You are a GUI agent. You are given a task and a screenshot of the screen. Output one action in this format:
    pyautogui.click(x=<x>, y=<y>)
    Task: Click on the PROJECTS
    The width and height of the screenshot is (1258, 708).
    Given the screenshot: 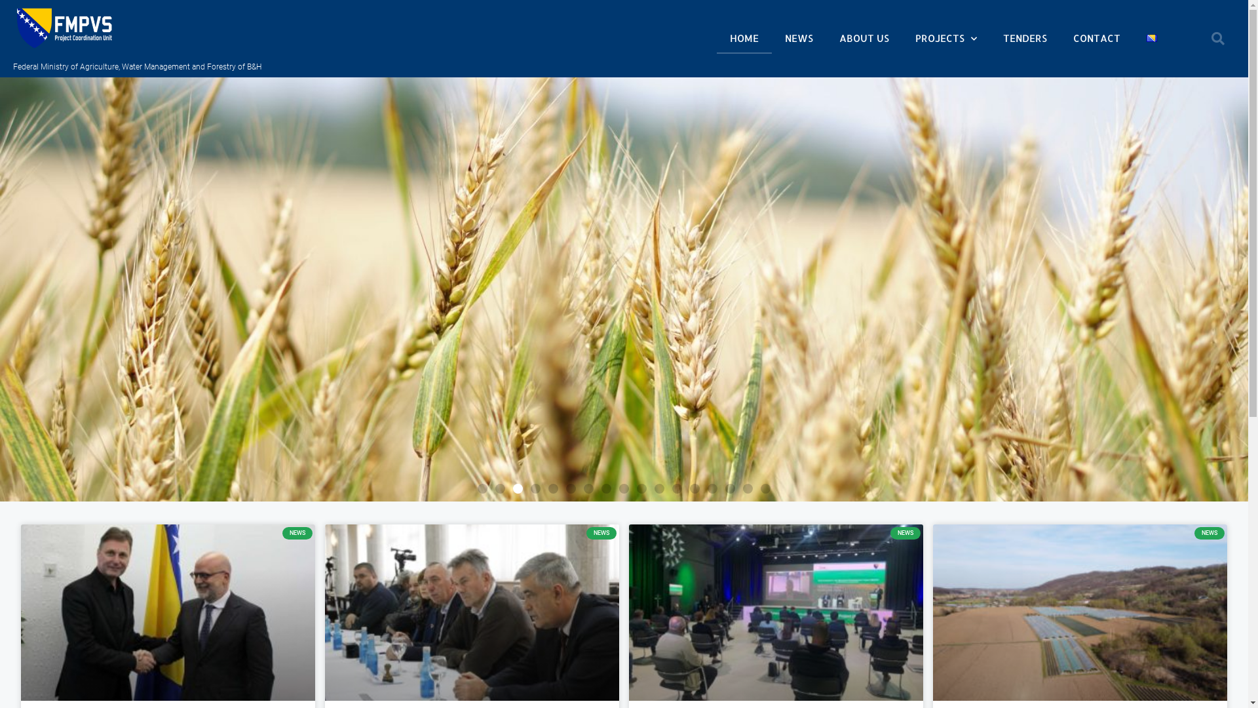 What is the action you would take?
    pyautogui.click(x=946, y=38)
    